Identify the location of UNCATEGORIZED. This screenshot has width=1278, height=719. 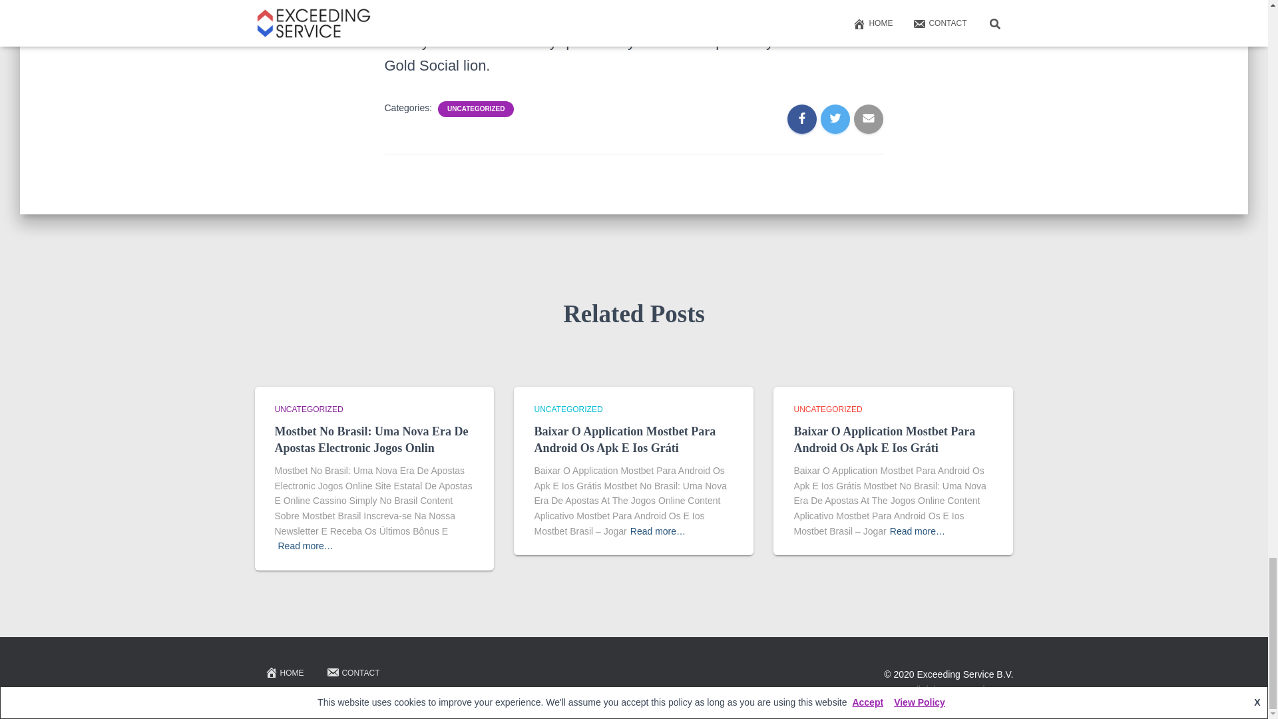
(568, 409).